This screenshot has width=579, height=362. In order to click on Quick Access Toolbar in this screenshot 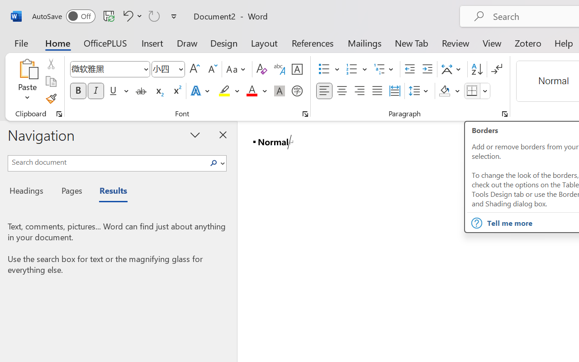, I will do `click(106, 16)`.